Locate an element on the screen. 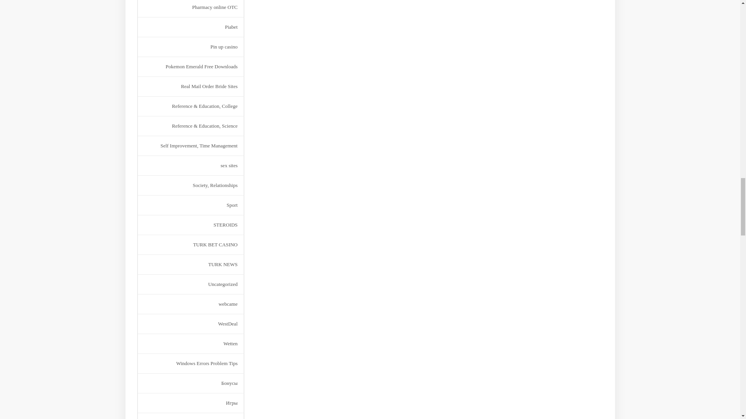 The height and width of the screenshot is (419, 746). Self Improvement, Time Management is located at coordinates (199, 145).